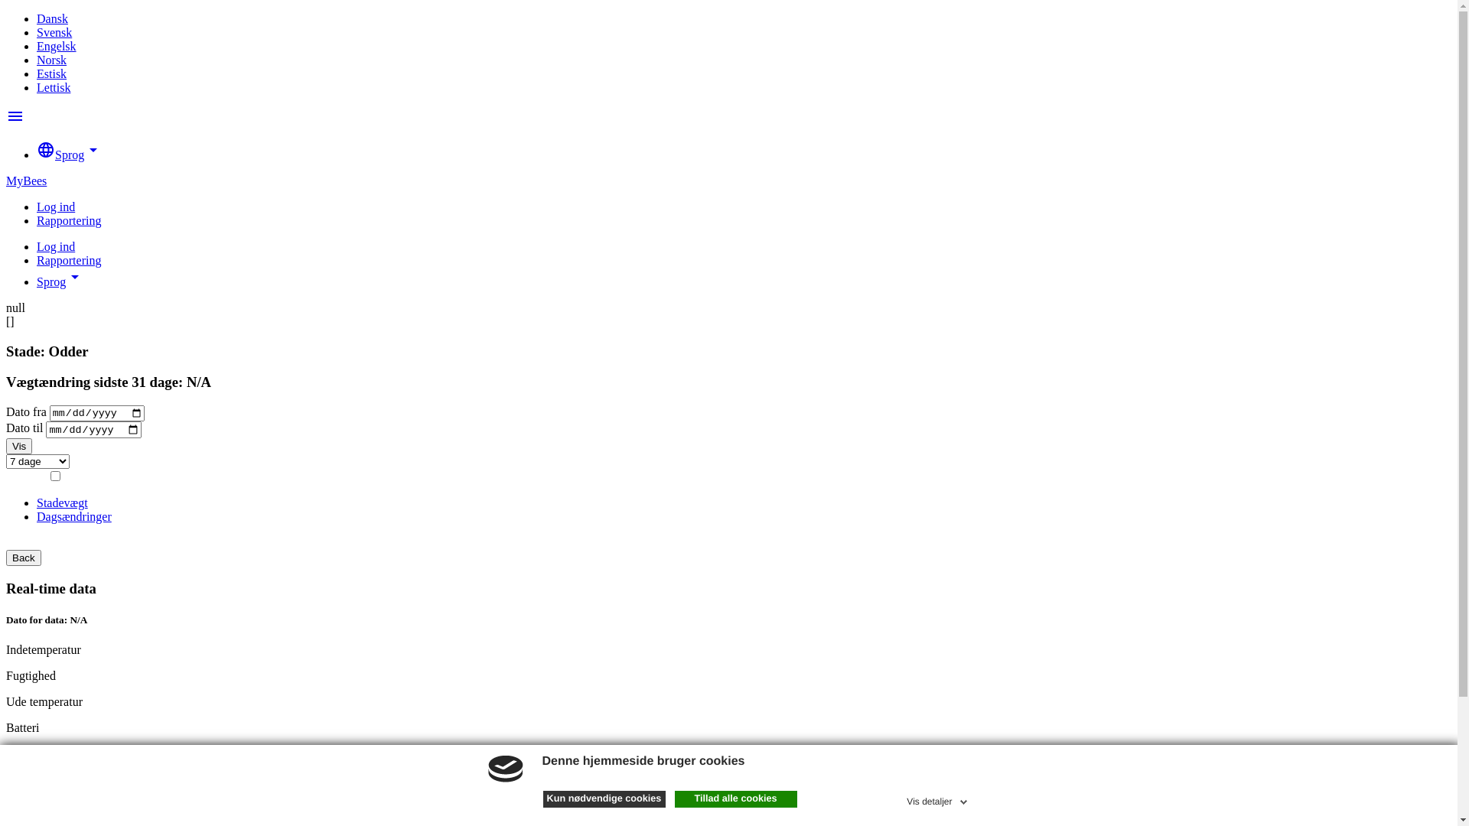 This screenshot has width=1469, height=826. I want to click on Dansk, so click(52, 18).